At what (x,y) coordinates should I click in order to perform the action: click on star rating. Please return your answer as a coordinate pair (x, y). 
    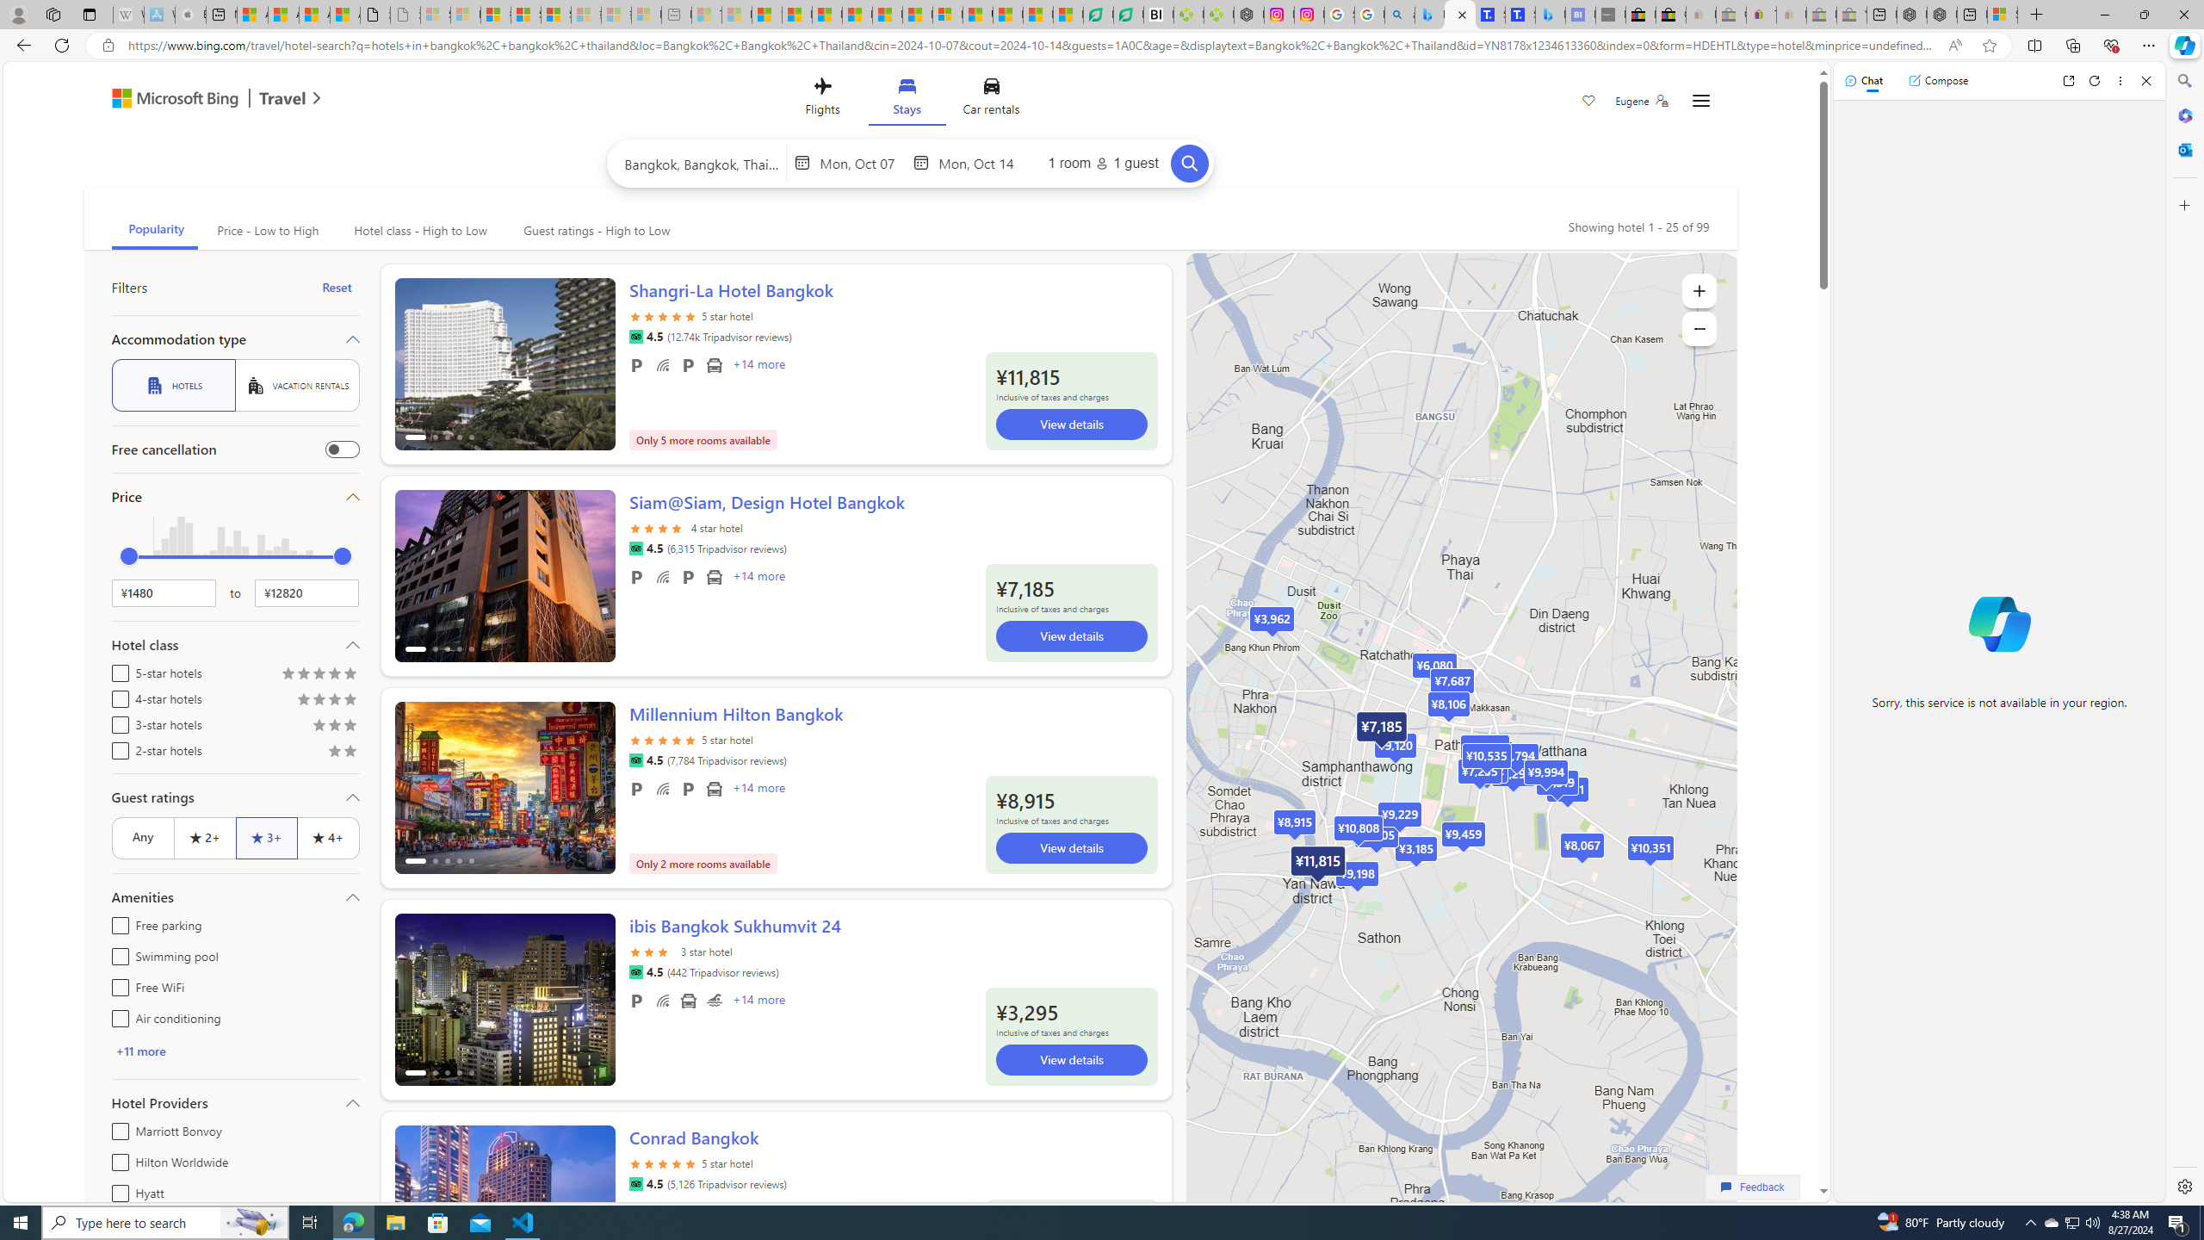
    Looking at the image, I should click on (663, 1163).